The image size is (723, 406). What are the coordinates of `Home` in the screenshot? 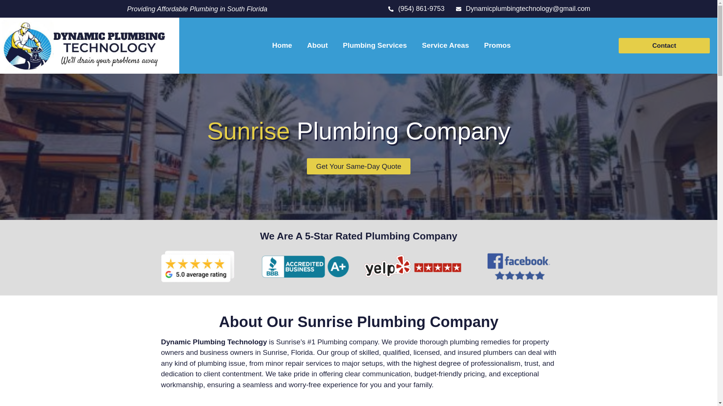 It's located at (282, 45).